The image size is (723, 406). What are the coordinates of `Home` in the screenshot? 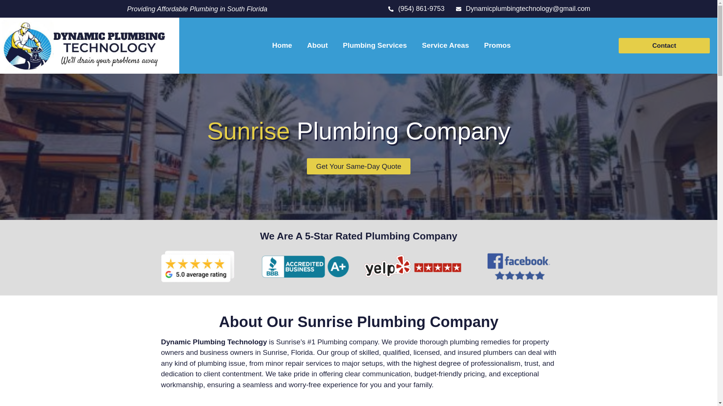 It's located at (282, 45).